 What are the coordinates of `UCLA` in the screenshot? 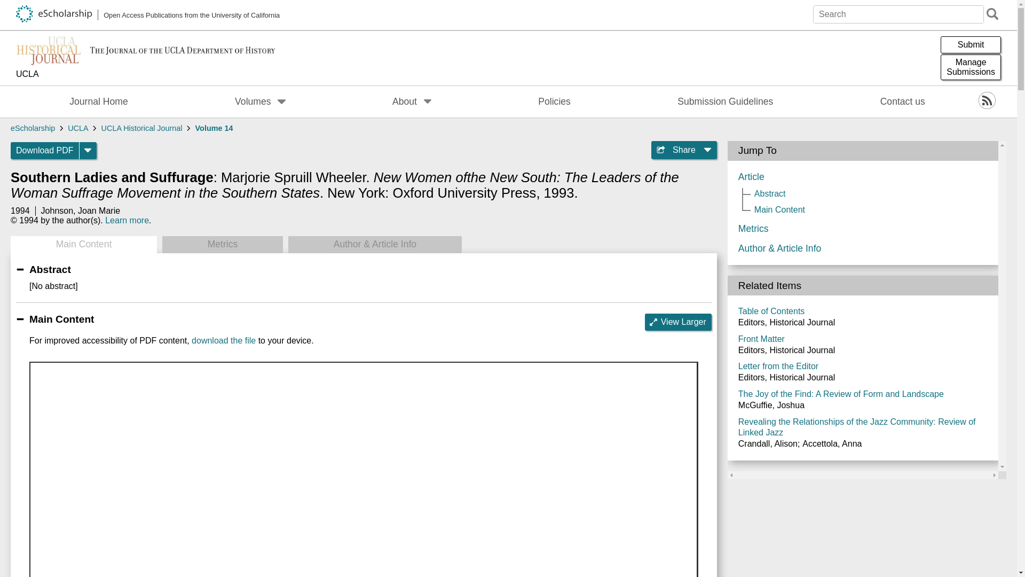 It's located at (148, 75).